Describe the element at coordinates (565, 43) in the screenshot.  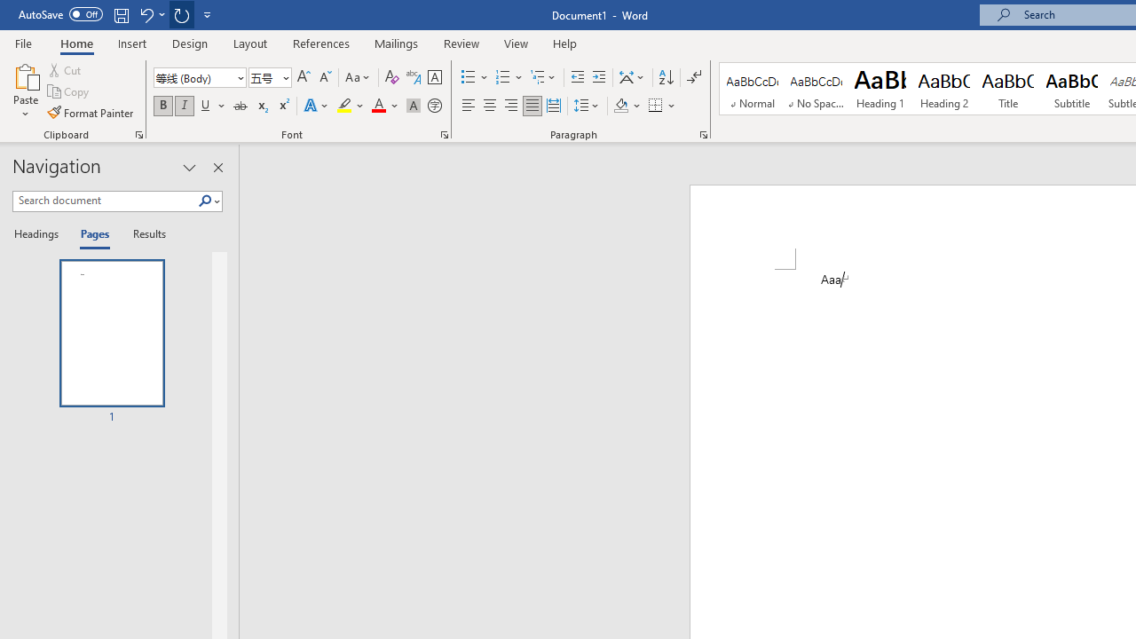
I see `Help` at that location.